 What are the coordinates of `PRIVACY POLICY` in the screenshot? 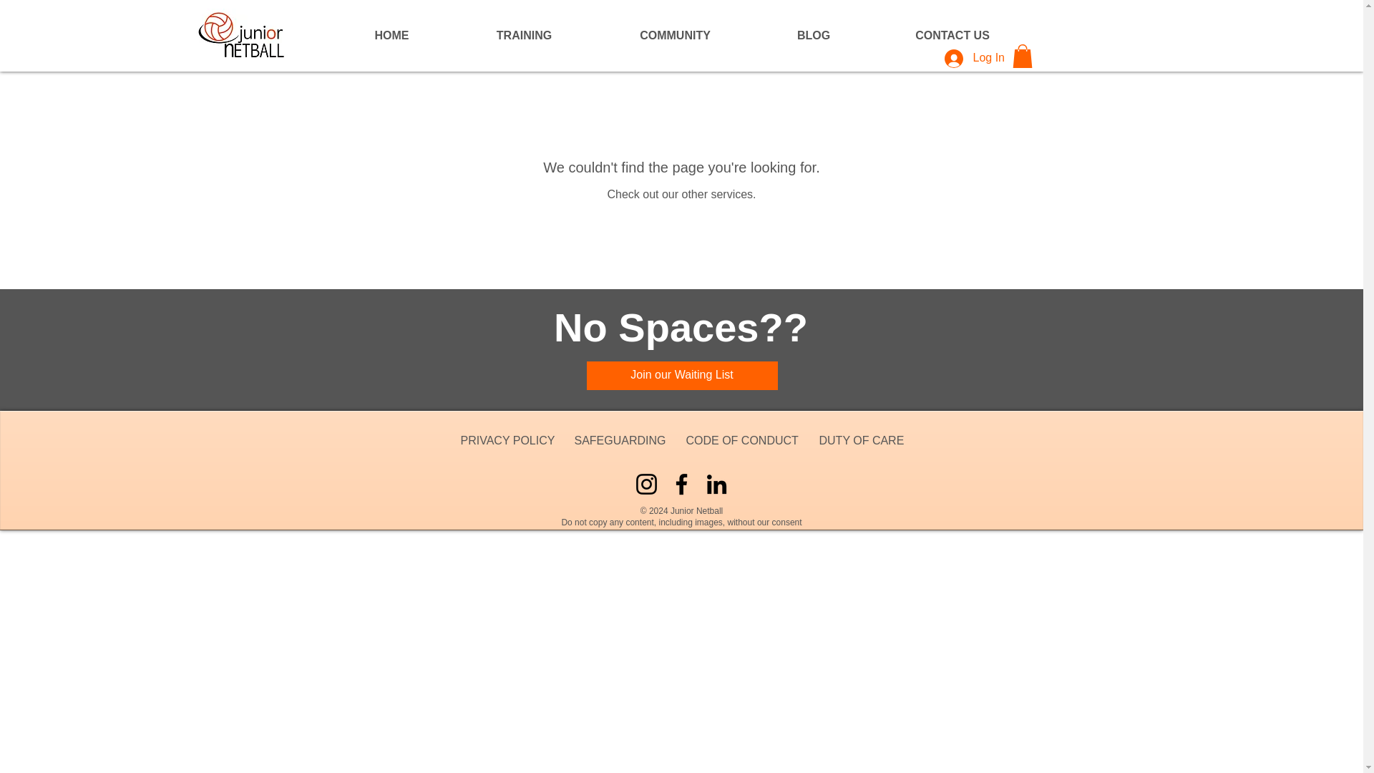 It's located at (506, 440).